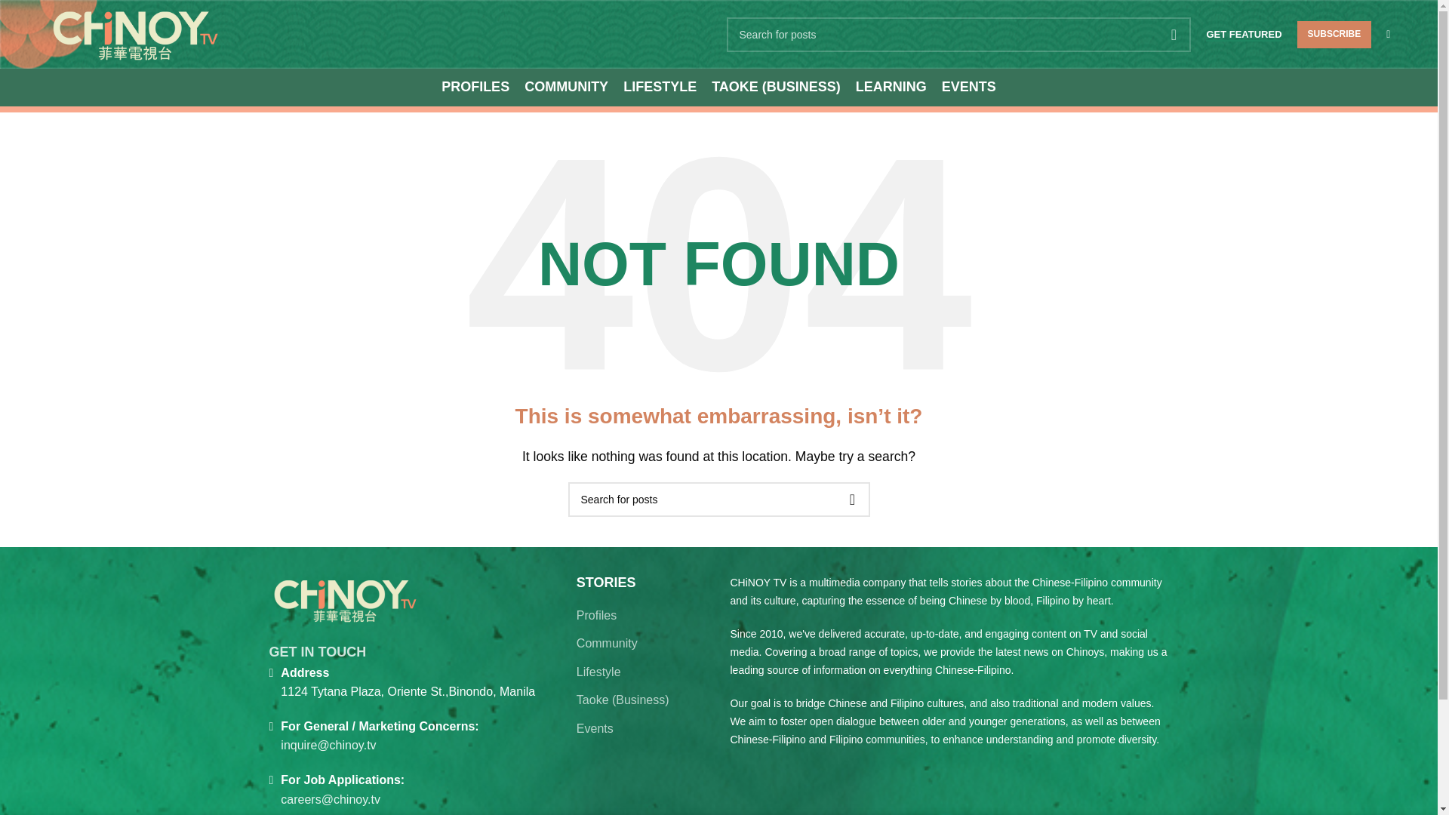 The height and width of the screenshot is (815, 1449). What do you see at coordinates (608, 644) in the screenshot?
I see `Community` at bounding box center [608, 644].